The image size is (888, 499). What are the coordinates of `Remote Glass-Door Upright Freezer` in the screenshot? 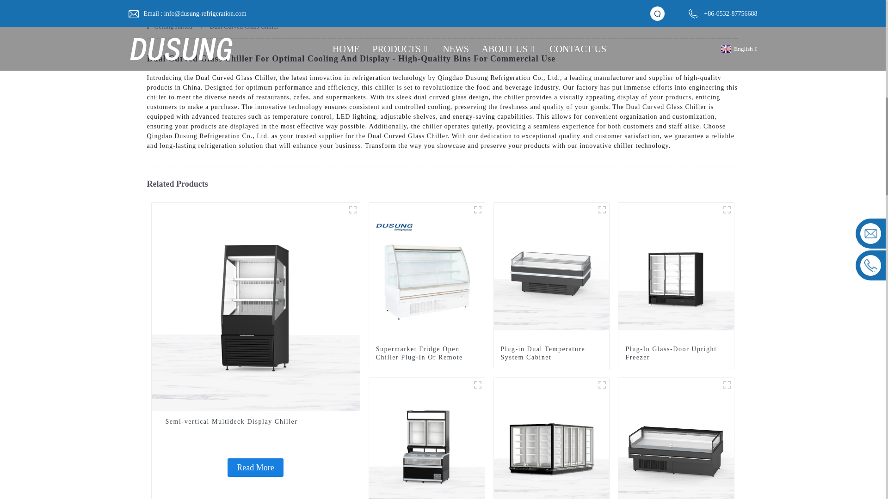 It's located at (551, 447).